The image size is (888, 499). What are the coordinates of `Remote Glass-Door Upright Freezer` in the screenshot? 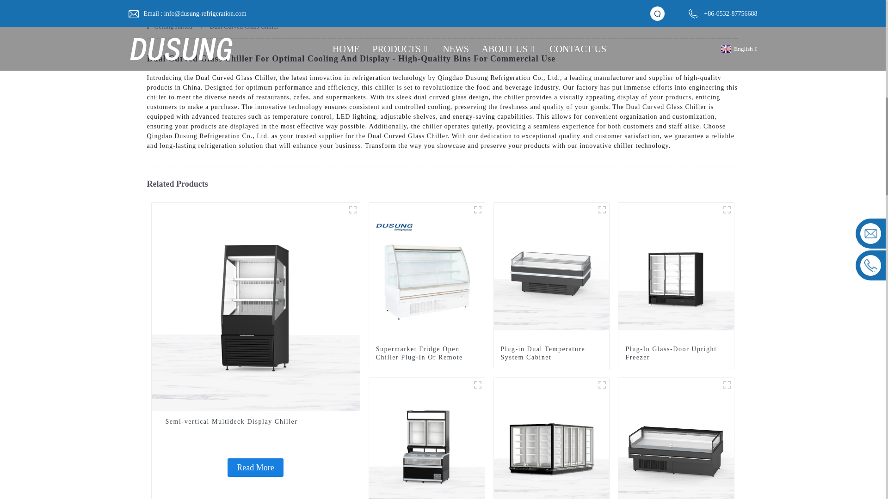 It's located at (551, 447).